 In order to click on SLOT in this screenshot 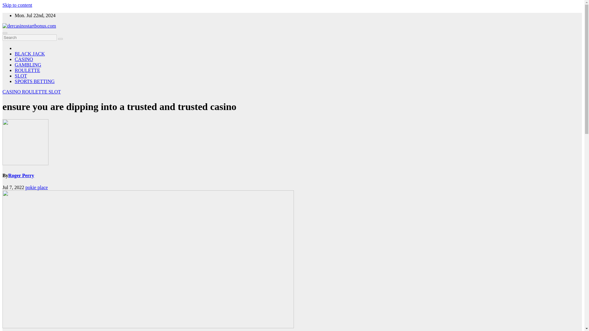, I will do `click(21, 75)`.